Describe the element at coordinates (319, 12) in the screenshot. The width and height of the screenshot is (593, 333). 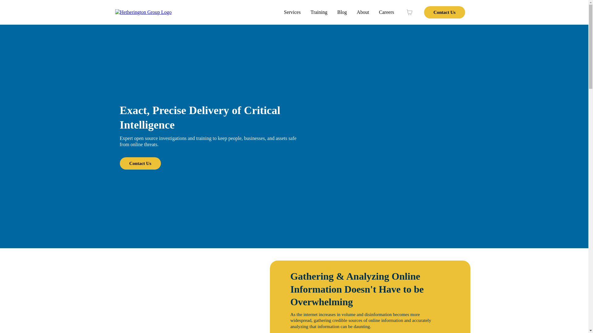
I see `Training` at that location.